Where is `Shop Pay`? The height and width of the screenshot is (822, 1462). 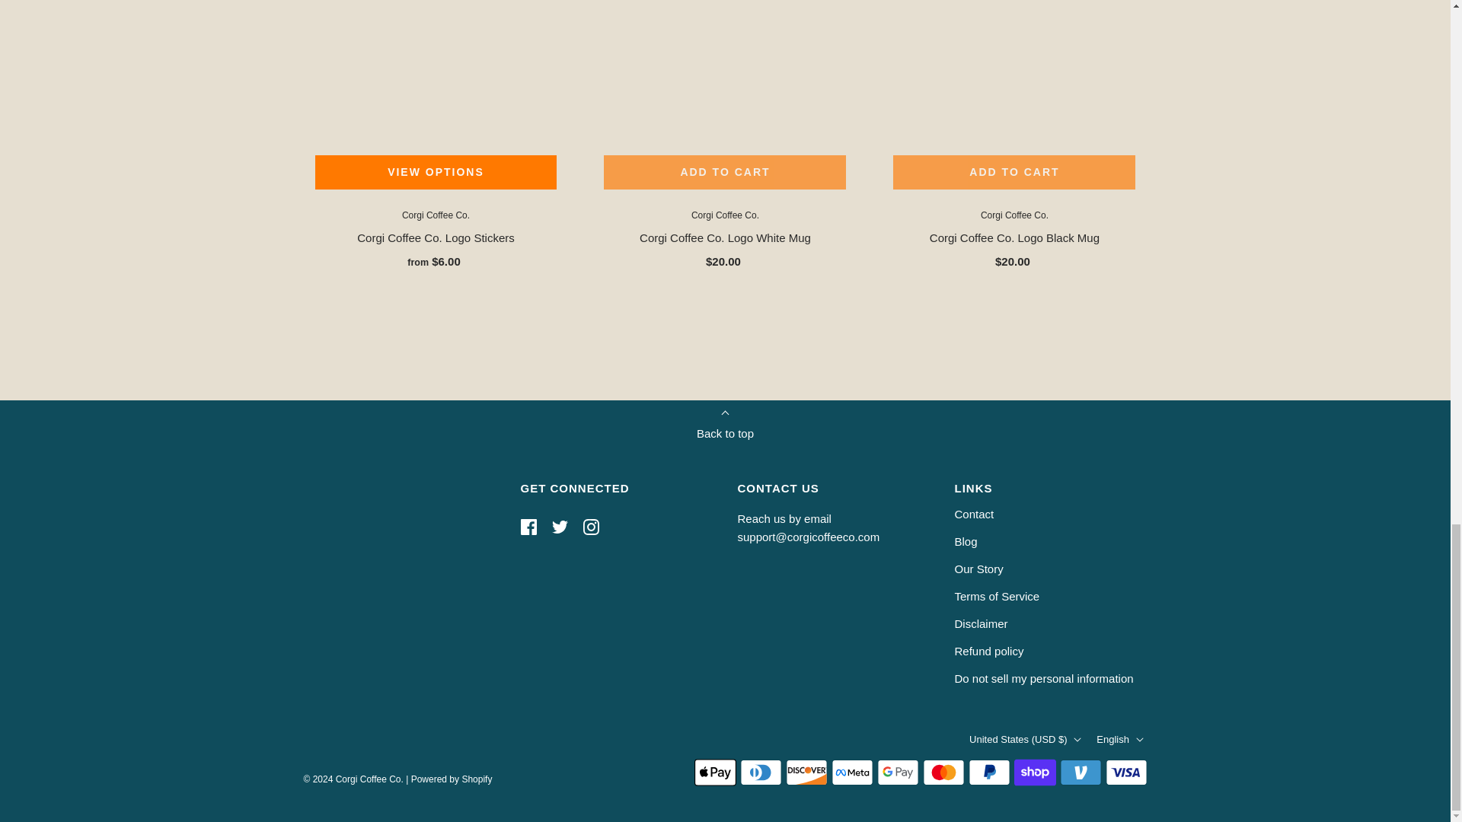 Shop Pay is located at coordinates (1035, 772).